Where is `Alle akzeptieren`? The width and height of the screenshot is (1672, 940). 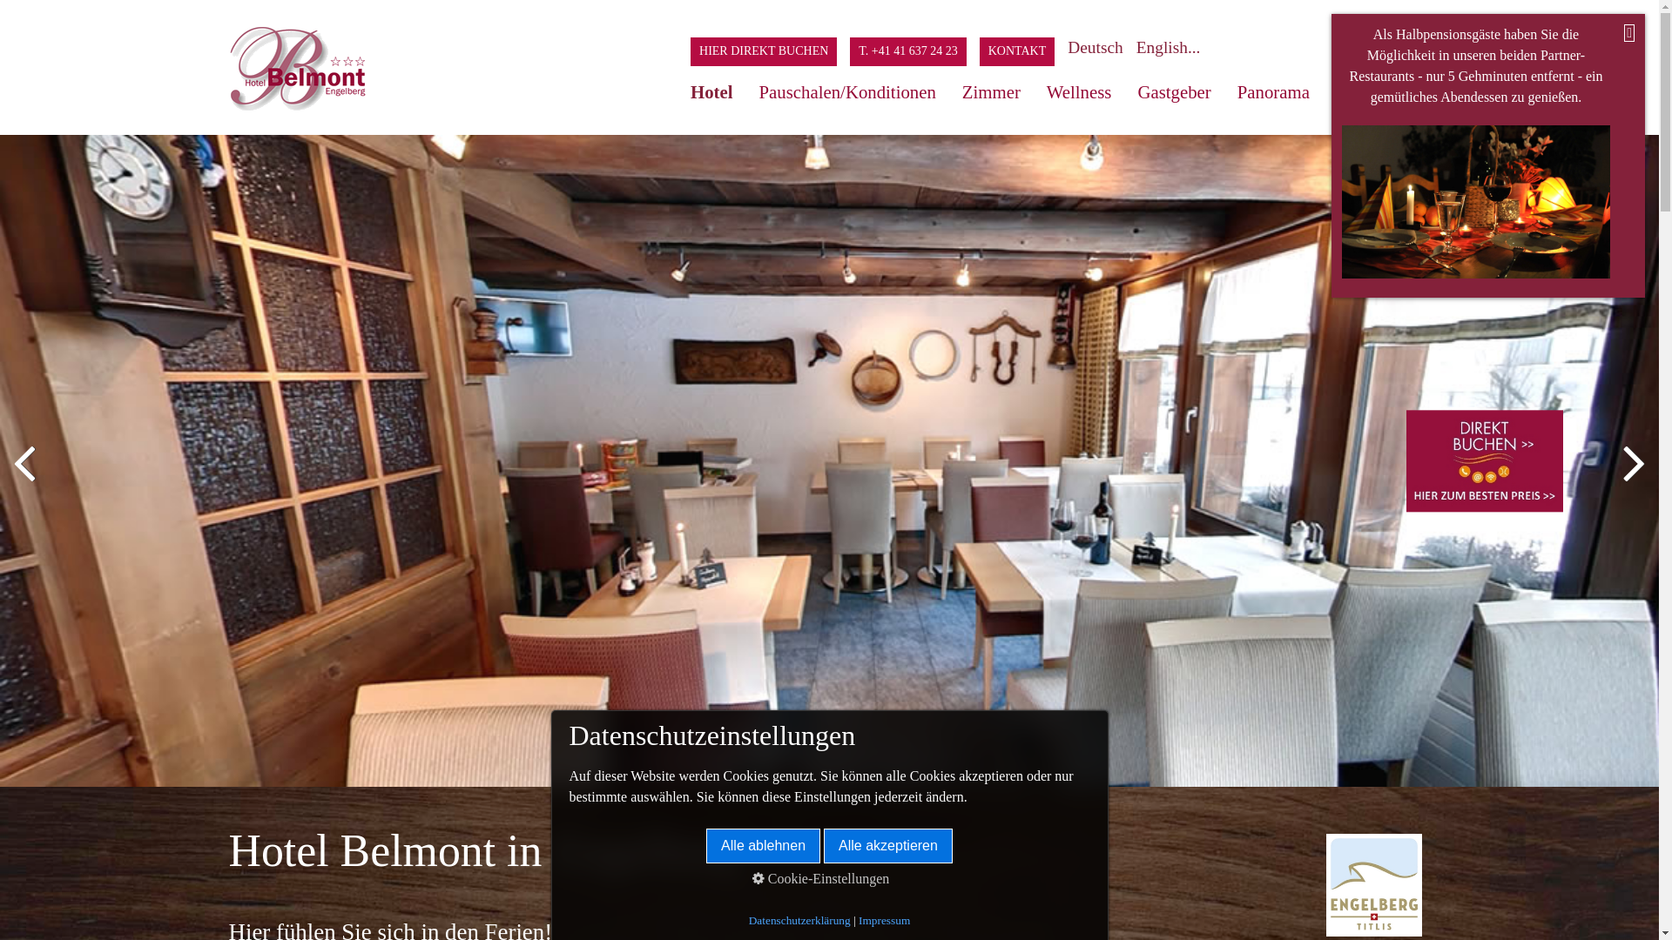 Alle akzeptieren is located at coordinates (888, 846).